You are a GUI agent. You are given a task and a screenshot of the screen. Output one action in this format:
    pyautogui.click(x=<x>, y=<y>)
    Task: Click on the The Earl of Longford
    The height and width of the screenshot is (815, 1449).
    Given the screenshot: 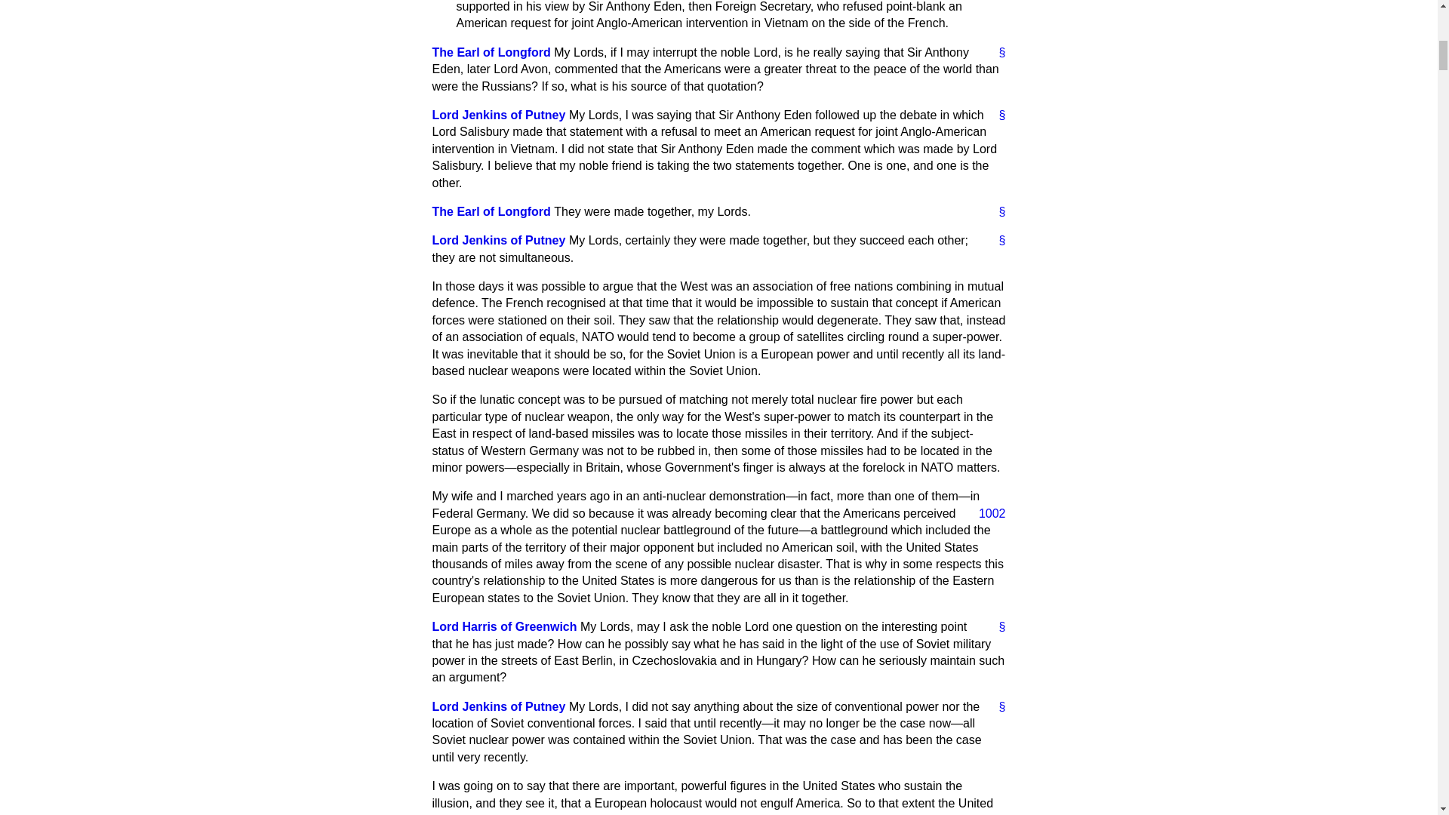 What is the action you would take?
    pyautogui.click(x=491, y=211)
    